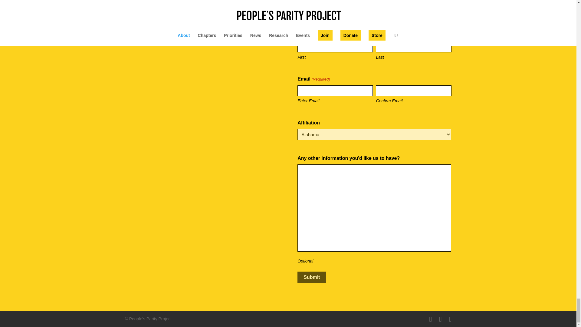  What do you see at coordinates (312, 277) in the screenshot?
I see `Submit` at bounding box center [312, 277].